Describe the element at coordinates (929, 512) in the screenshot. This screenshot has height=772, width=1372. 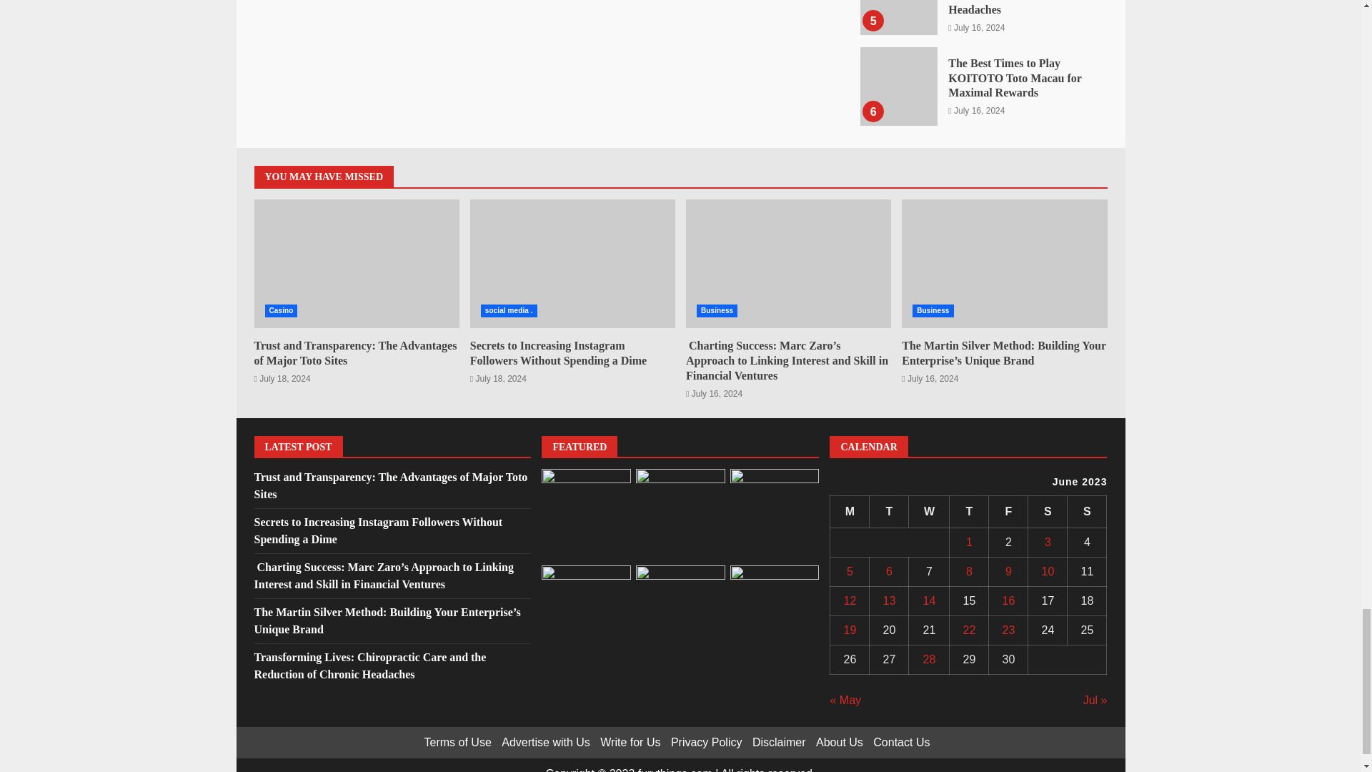
I see `Wednesday` at that location.